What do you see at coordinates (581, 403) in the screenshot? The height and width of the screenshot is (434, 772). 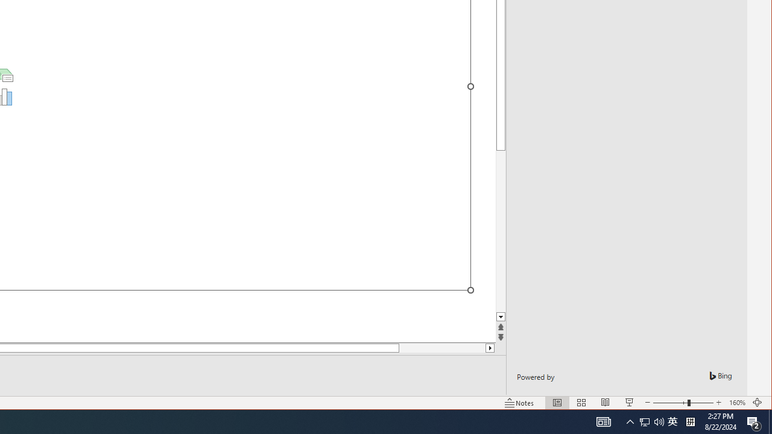 I see `Line down` at bounding box center [581, 403].